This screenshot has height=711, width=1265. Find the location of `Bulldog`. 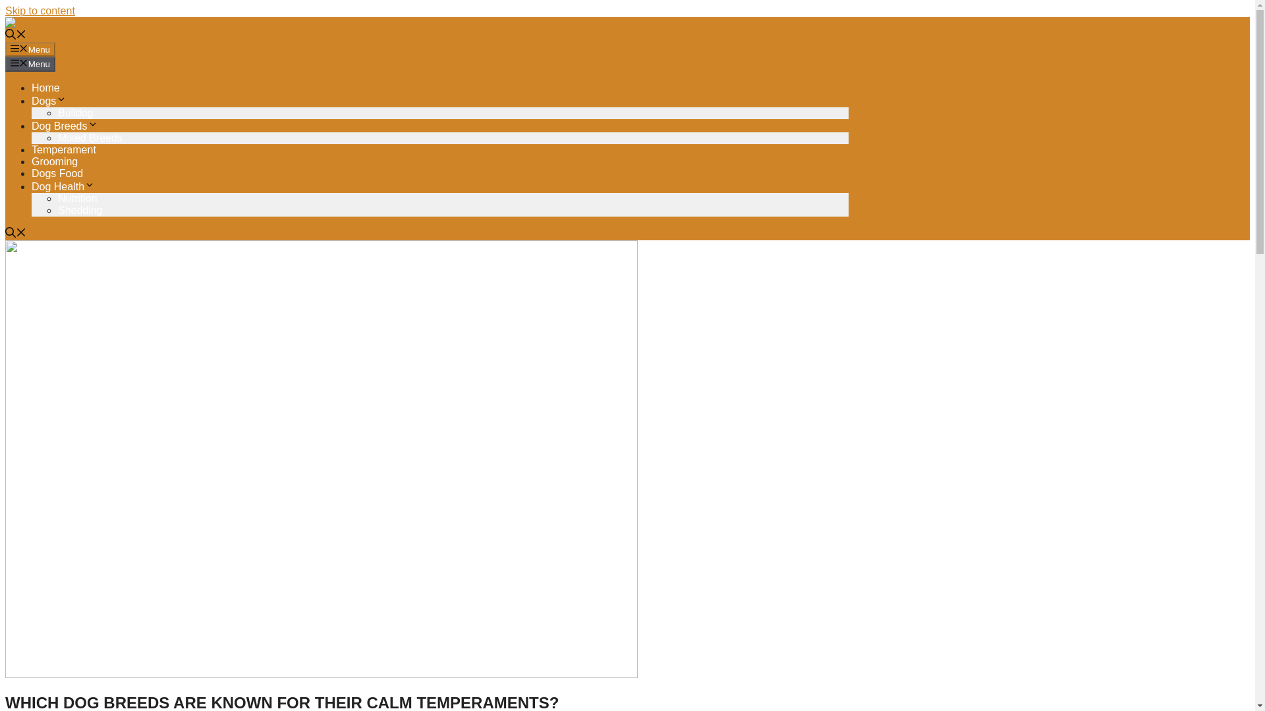

Bulldog is located at coordinates (75, 113).